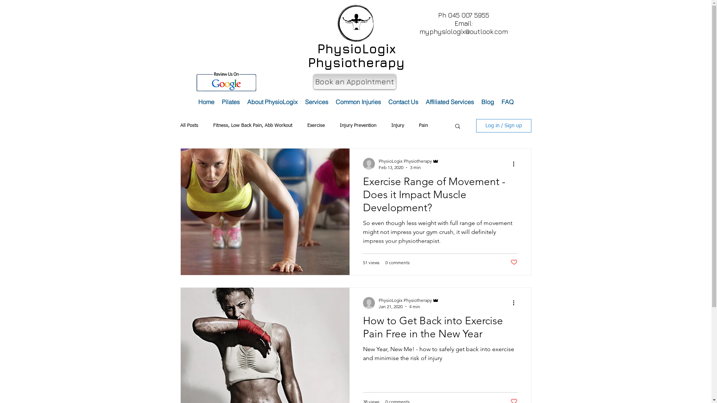  Describe the element at coordinates (488, 102) in the screenshot. I see `Blog` at that location.